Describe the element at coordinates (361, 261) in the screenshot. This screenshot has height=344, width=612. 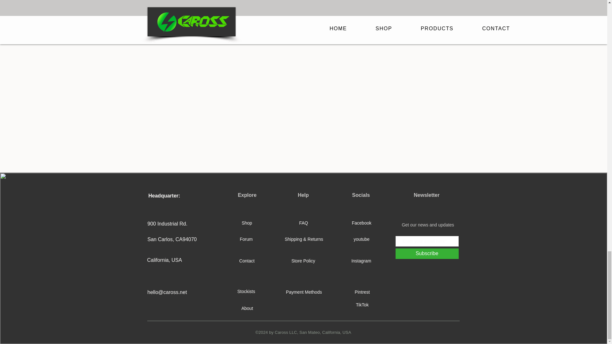
I see `Instagram` at that location.